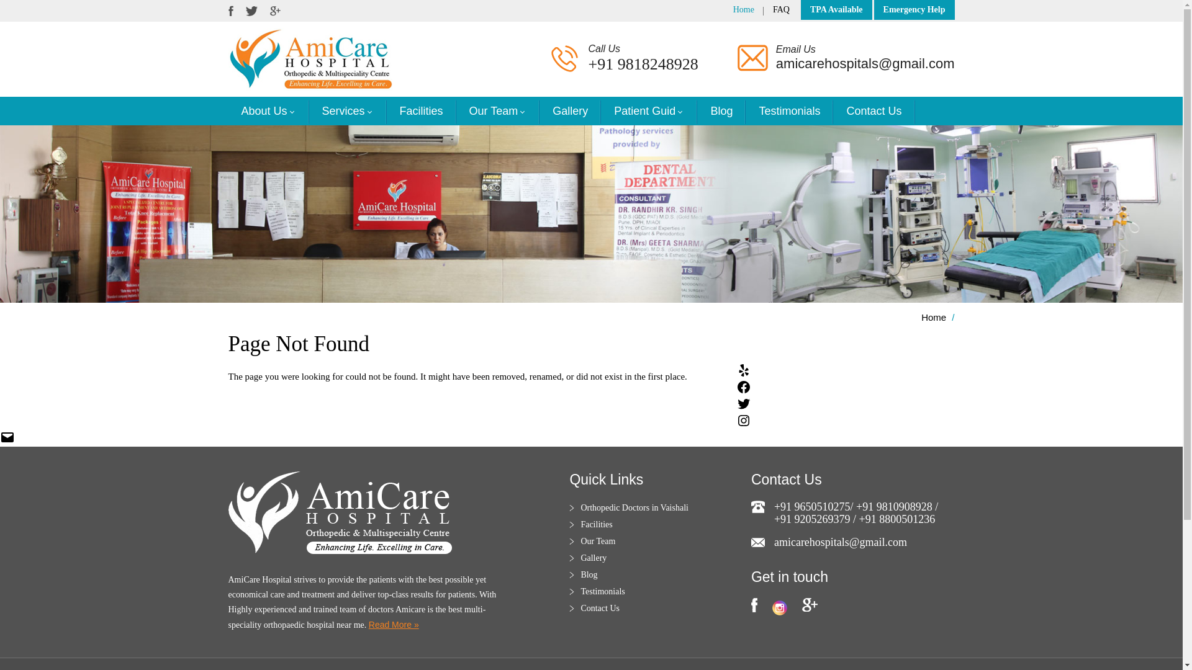 The width and height of the screenshot is (1192, 670). I want to click on Our Team, so click(498, 110).